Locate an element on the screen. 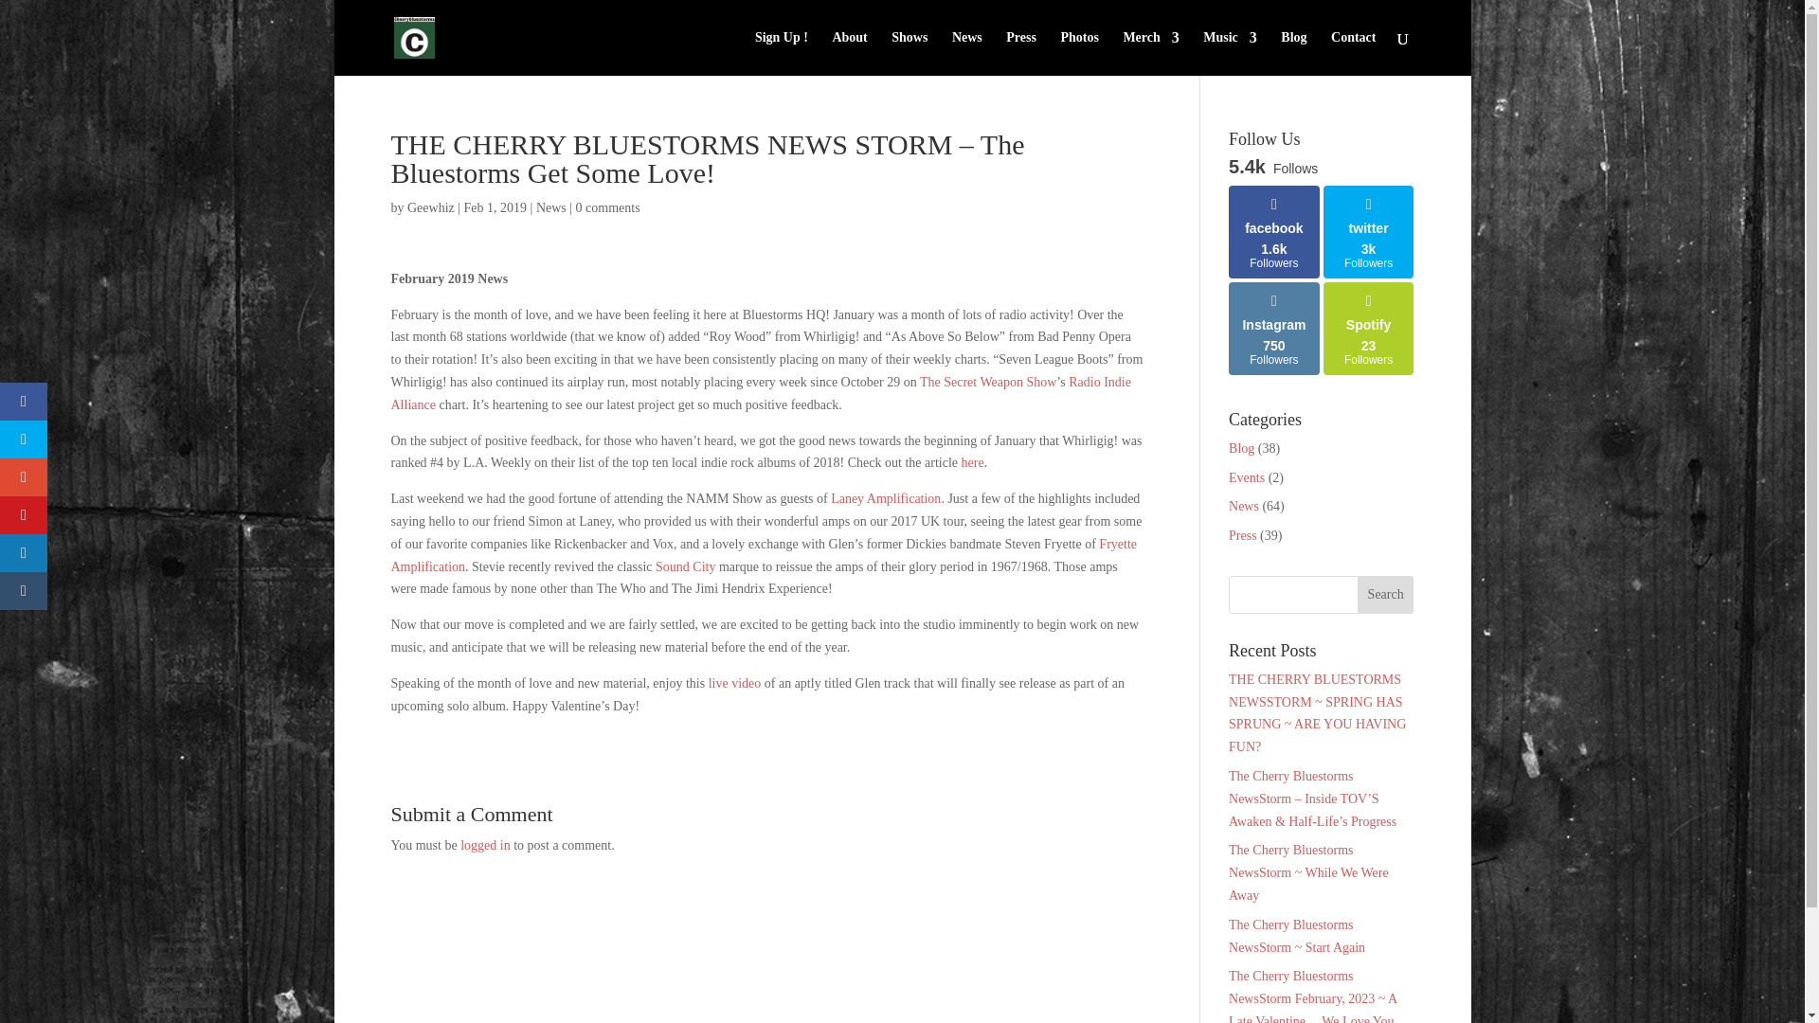  Posts by Geewhiz is located at coordinates (431, 206).